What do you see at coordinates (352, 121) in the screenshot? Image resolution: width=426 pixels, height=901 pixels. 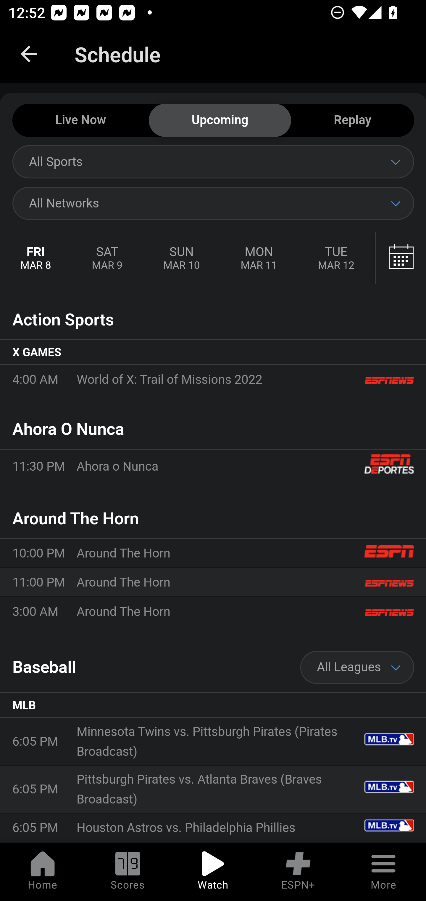 I see `Replay` at bounding box center [352, 121].